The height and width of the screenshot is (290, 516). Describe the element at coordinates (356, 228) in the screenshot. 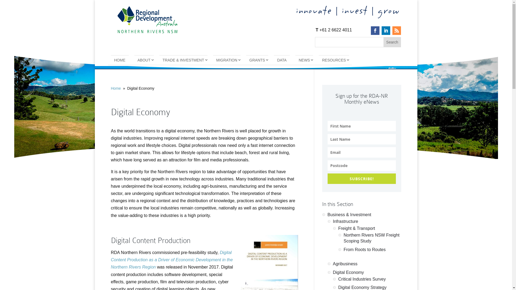

I see `Freight & Transport` at that location.